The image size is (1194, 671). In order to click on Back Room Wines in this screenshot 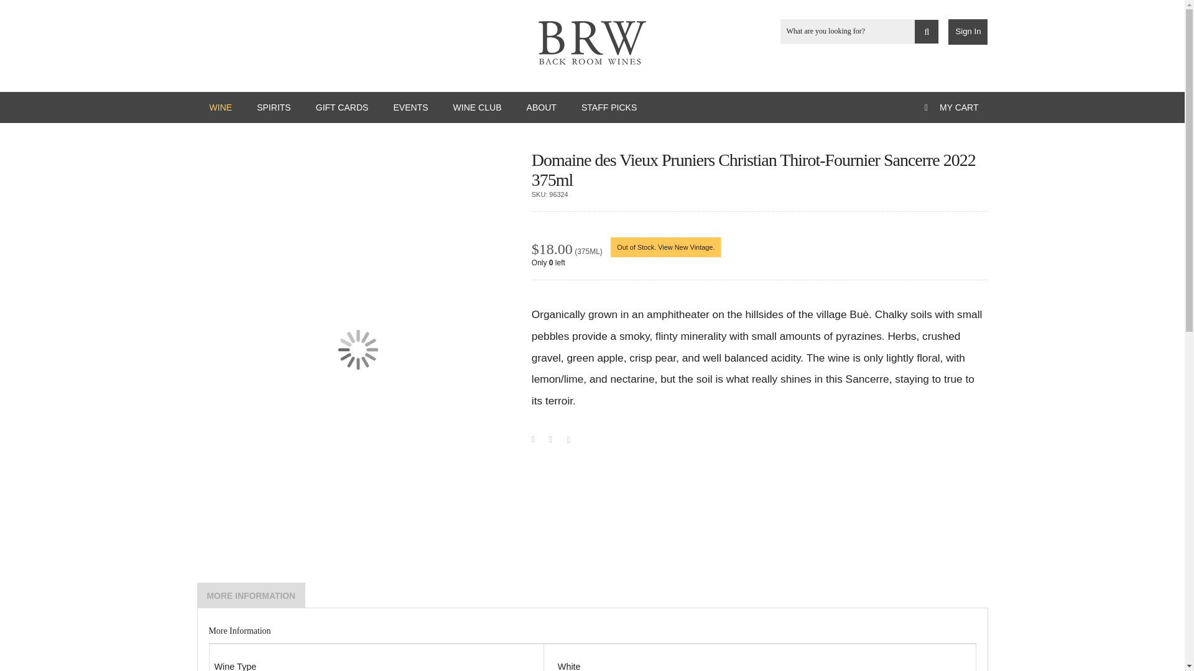, I will do `click(592, 40)`.